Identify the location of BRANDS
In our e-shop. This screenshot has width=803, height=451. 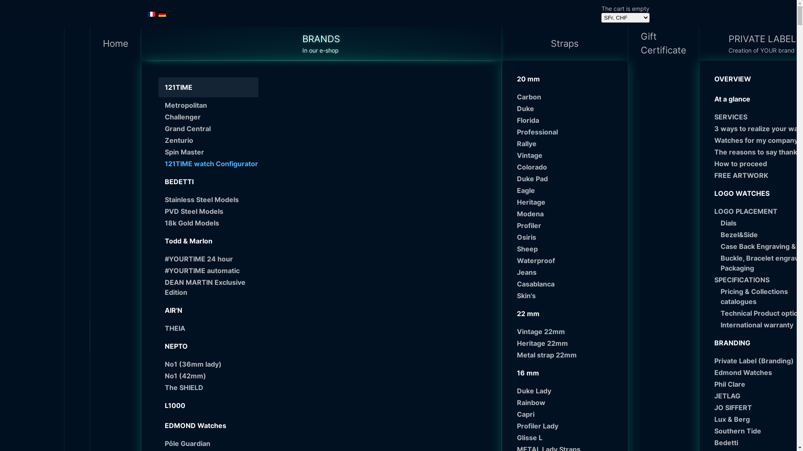
(322, 43).